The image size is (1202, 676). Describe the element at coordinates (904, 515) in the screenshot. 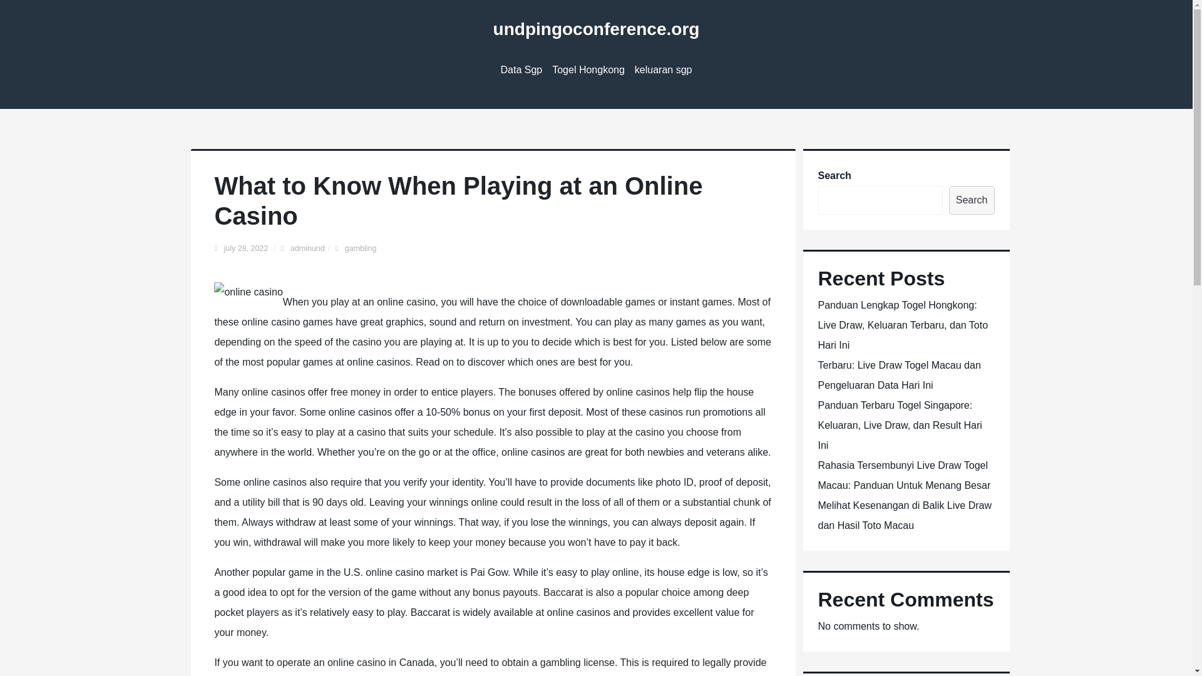

I see `Melihat Kesenangan di Balik Live Draw dan Hasil Toto Macau` at that location.